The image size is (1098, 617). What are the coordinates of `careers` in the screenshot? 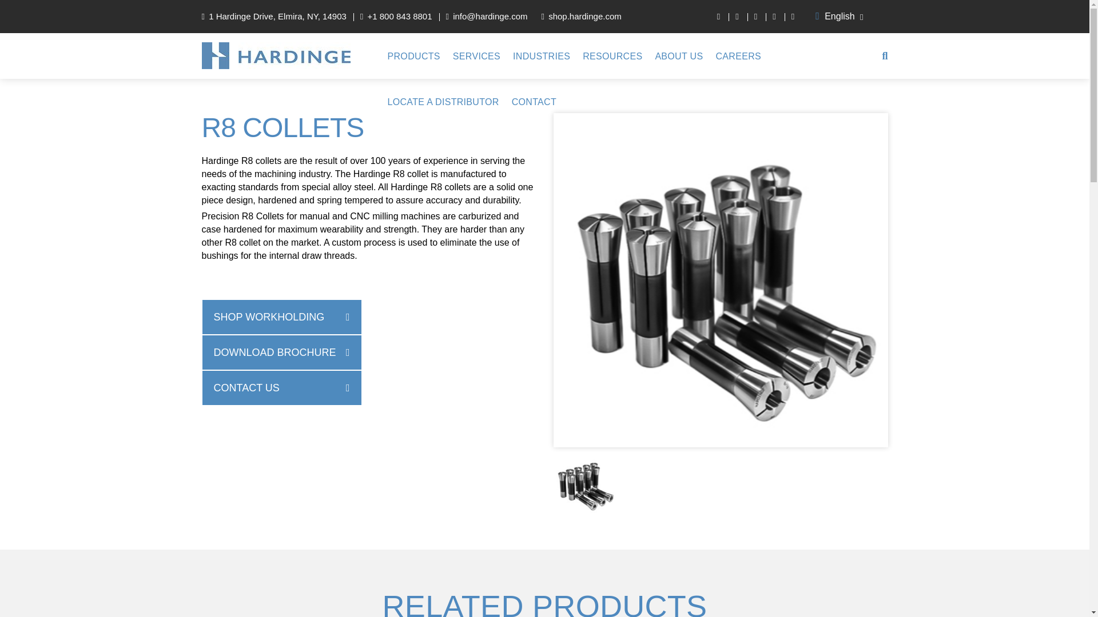 It's located at (738, 56).